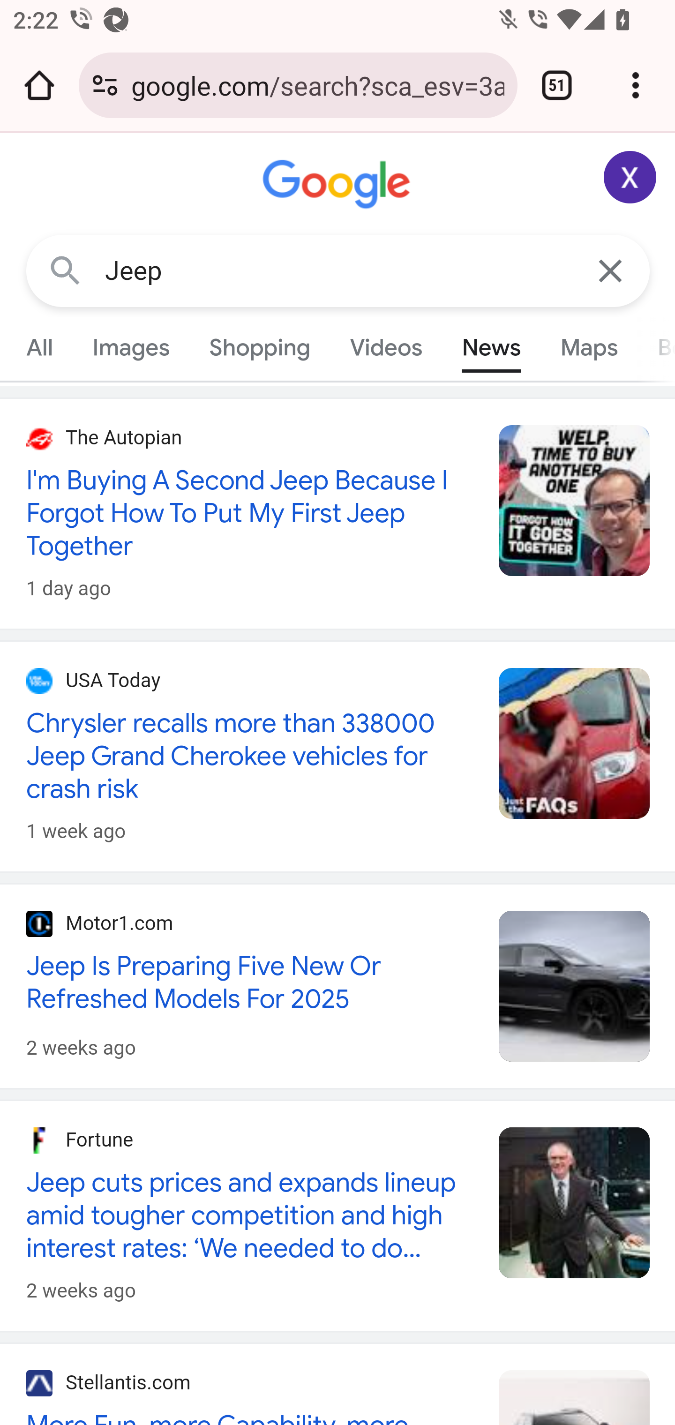 The image size is (675, 1425). What do you see at coordinates (105, 85) in the screenshot?
I see `Connection is secure` at bounding box center [105, 85].